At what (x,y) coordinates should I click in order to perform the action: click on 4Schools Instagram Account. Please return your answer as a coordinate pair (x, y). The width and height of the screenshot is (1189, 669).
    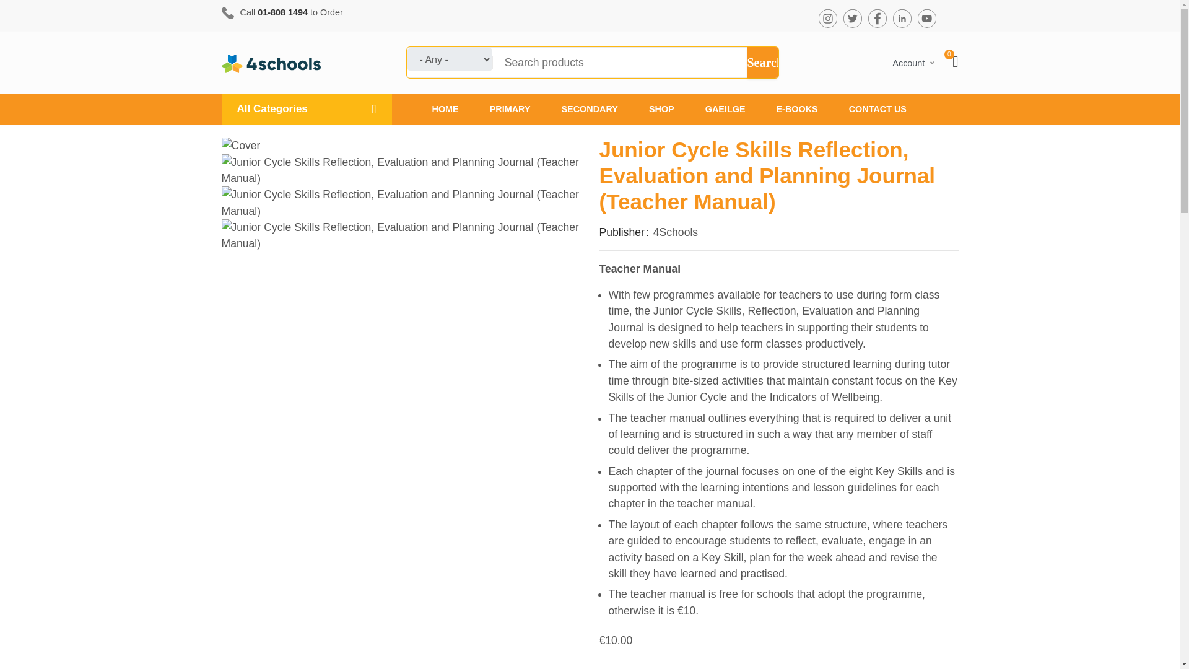
    Looking at the image, I should click on (827, 19).